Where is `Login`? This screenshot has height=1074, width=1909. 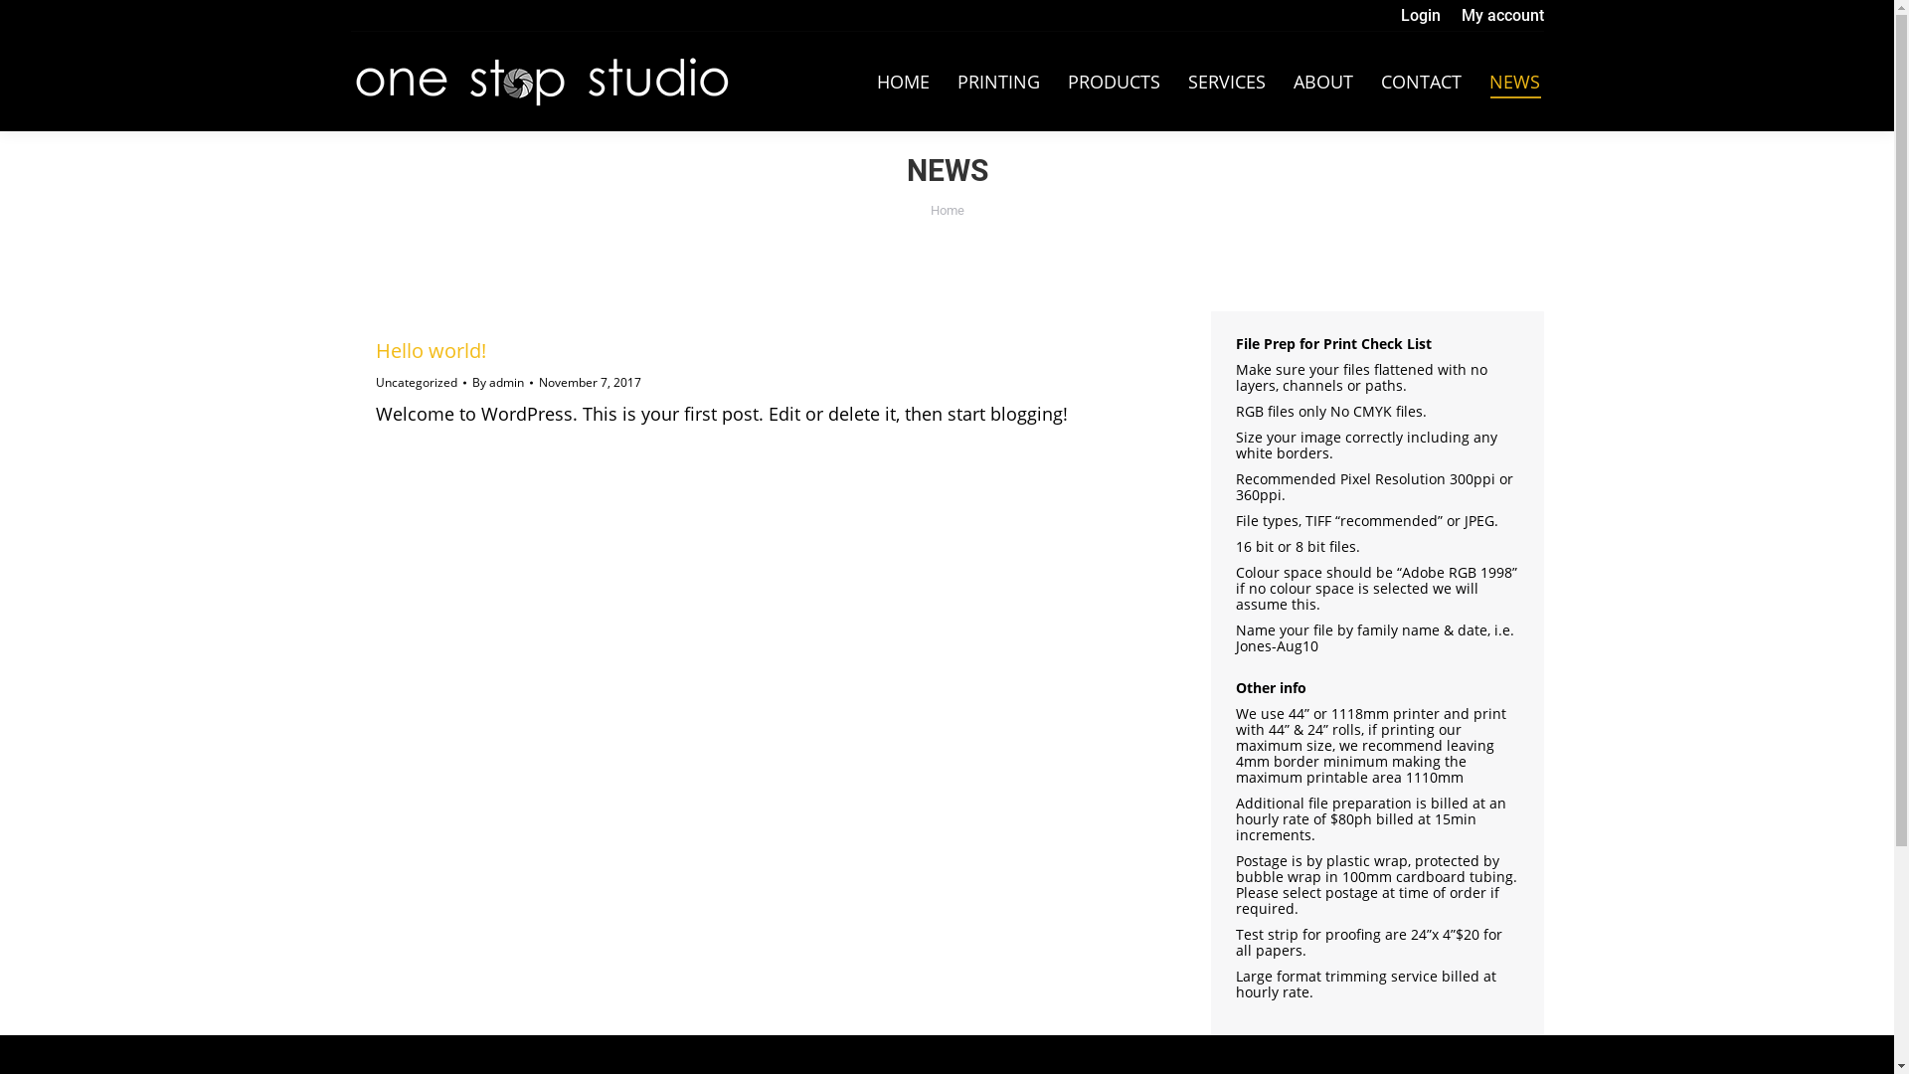 Login is located at coordinates (1420, 16).